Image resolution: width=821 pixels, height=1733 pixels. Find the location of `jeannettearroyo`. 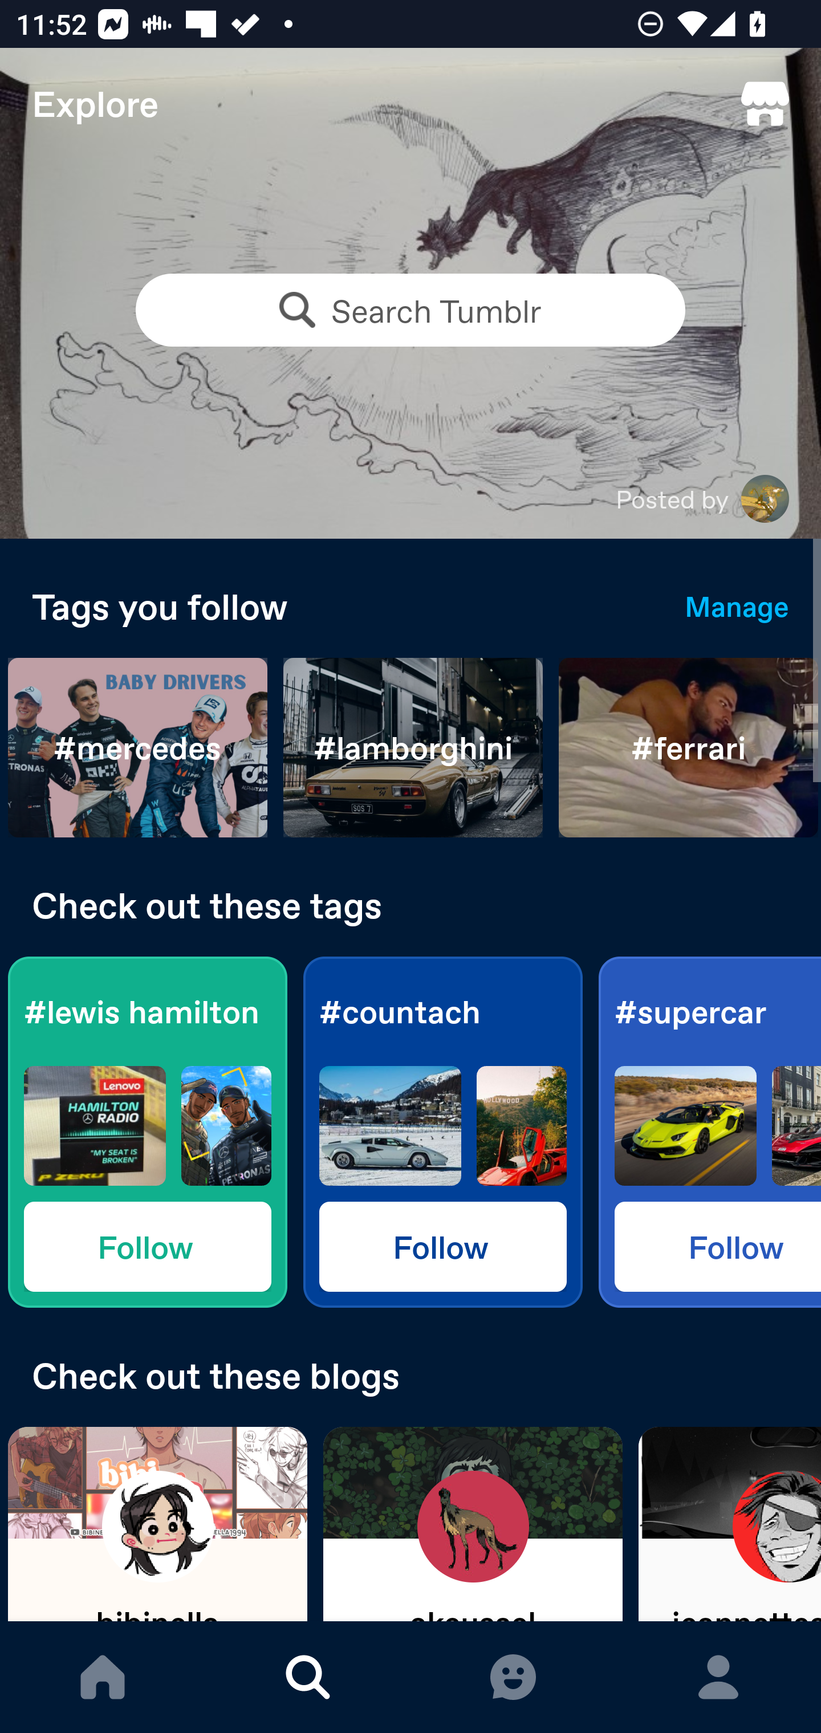

jeannettearroyo is located at coordinates (730, 1524).